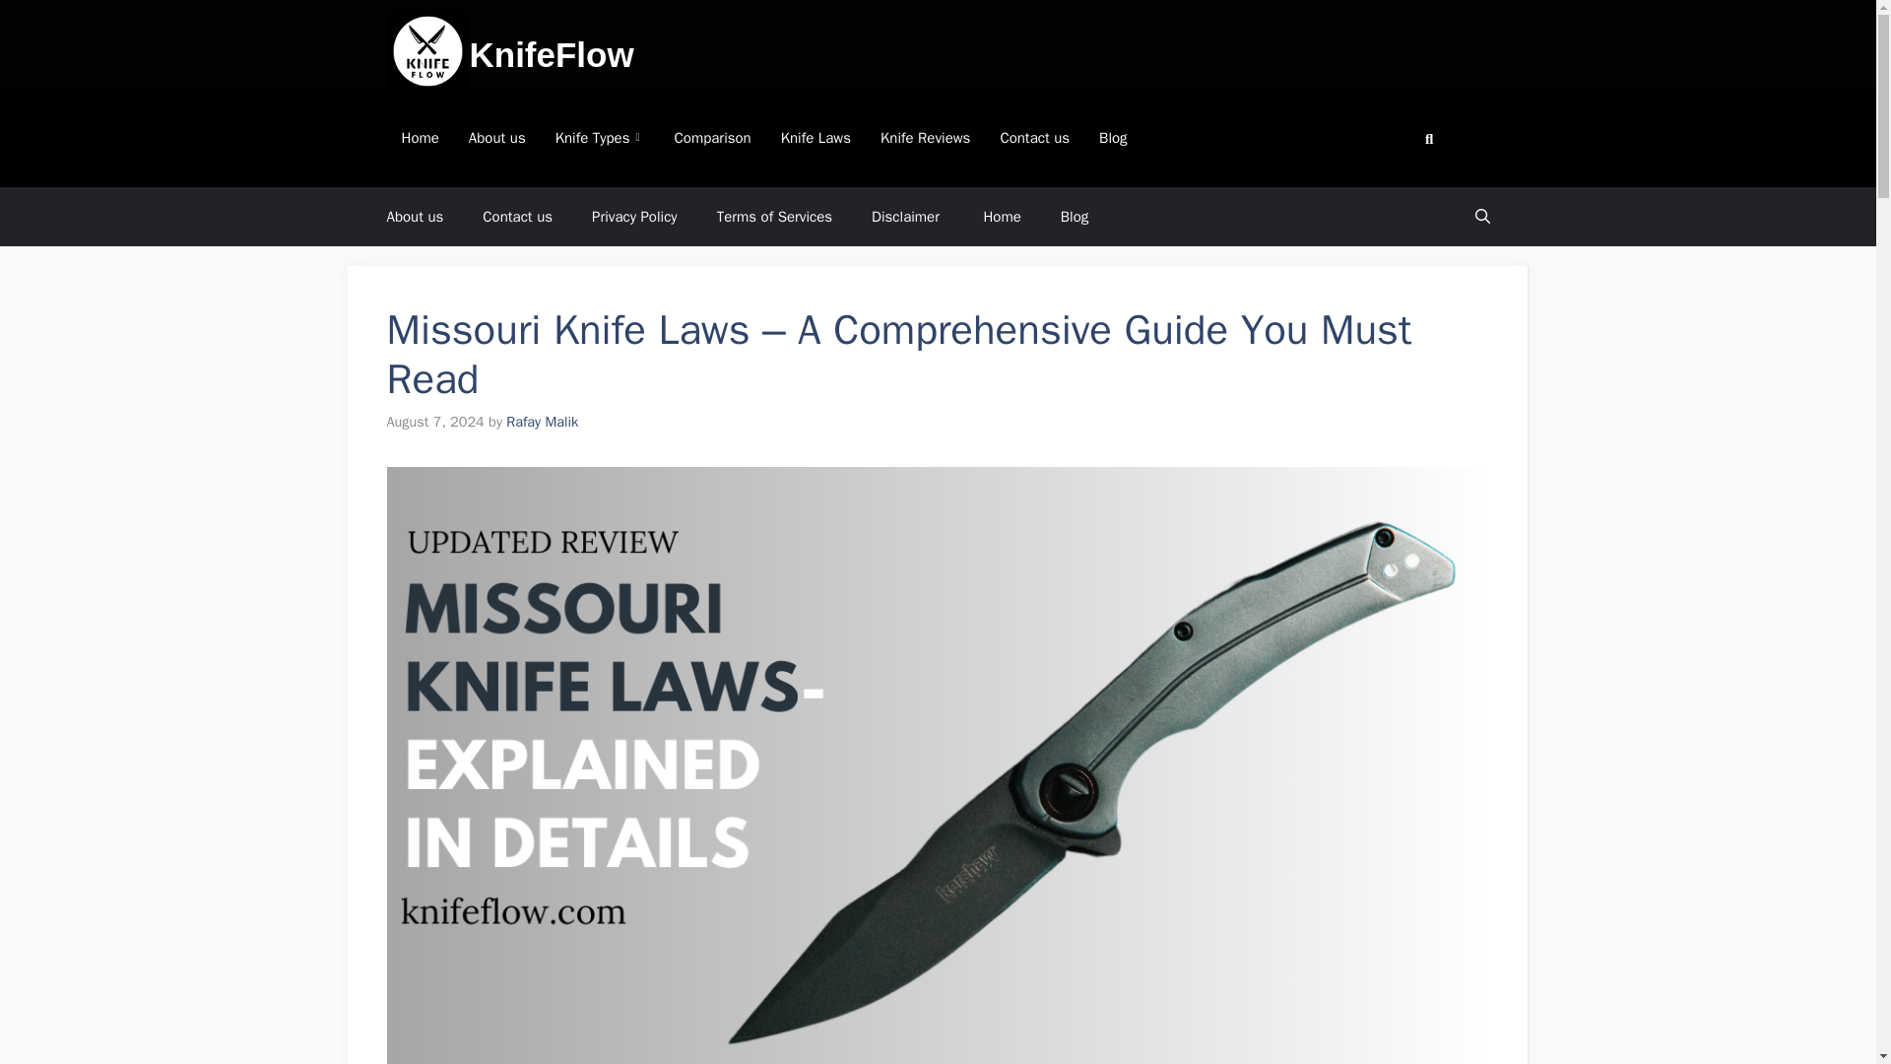 The image size is (1891, 1064). What do you see at coordinates (415, 217) in the screenshot?
I see `About us` at bounding box center [415, 217].